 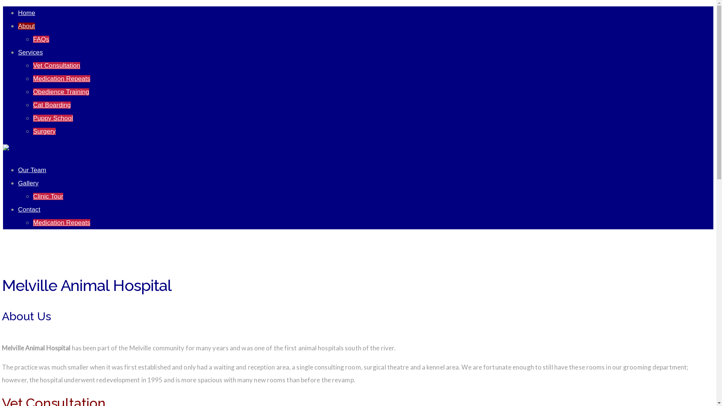 I want to click on FAQs, so click(x=41, y=39).